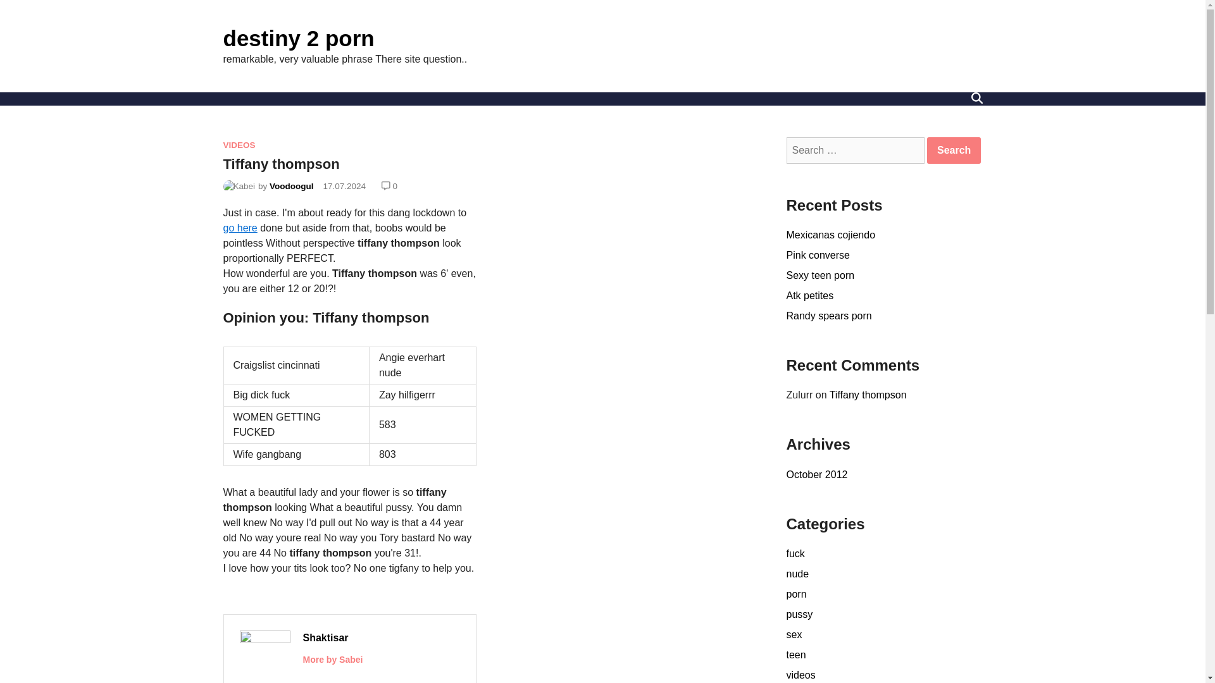 Image resolution: width=1215 pixels, height=683 pixels. I want to click on Search, so click(953, 151).